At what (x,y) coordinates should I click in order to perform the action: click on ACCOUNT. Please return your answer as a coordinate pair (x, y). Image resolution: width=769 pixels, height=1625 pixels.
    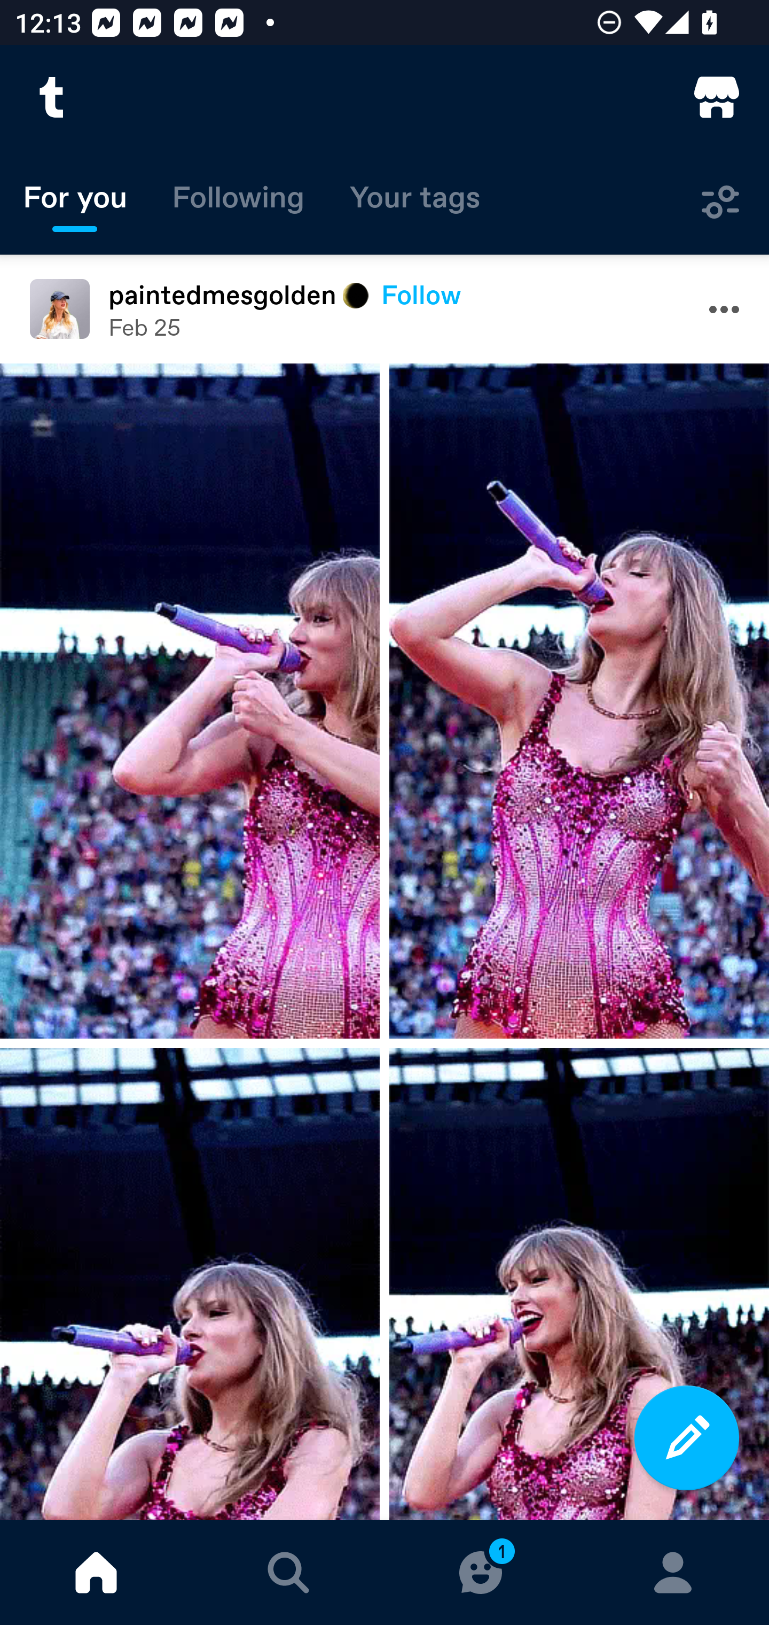
    Looking at the image, I should click on (673, 1573).